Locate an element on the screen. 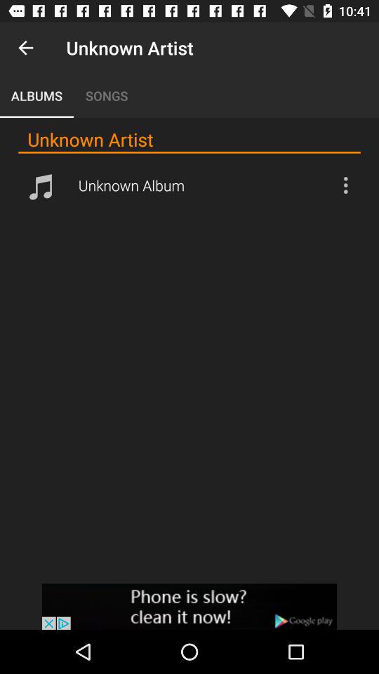 Image resolution: width=379 pixels, height=674 pixels. open advertisement is located at coordinates (189, 607).